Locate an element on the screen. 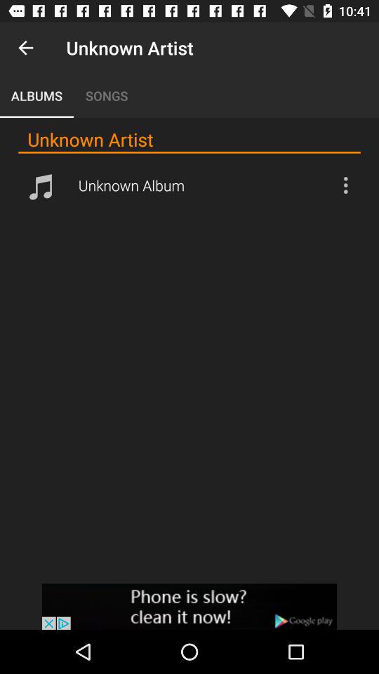 Image resolution: width=379 pixels, height=674 pixels. open advertisement is located at coordinates (189, 607).